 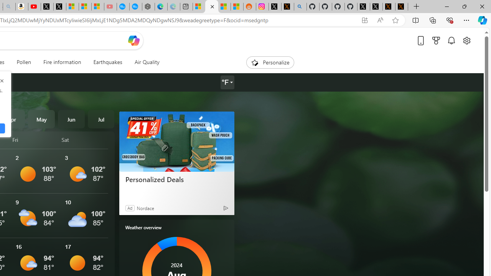 I want to click on Fire information, so click(x=62, y=62).